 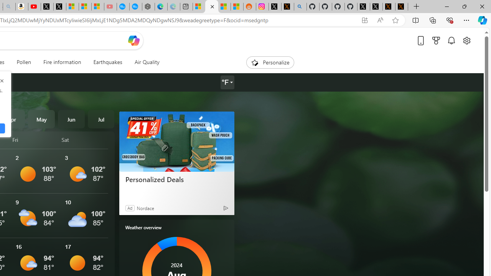 I want to click on Fire information, so click(x=62, y=62).